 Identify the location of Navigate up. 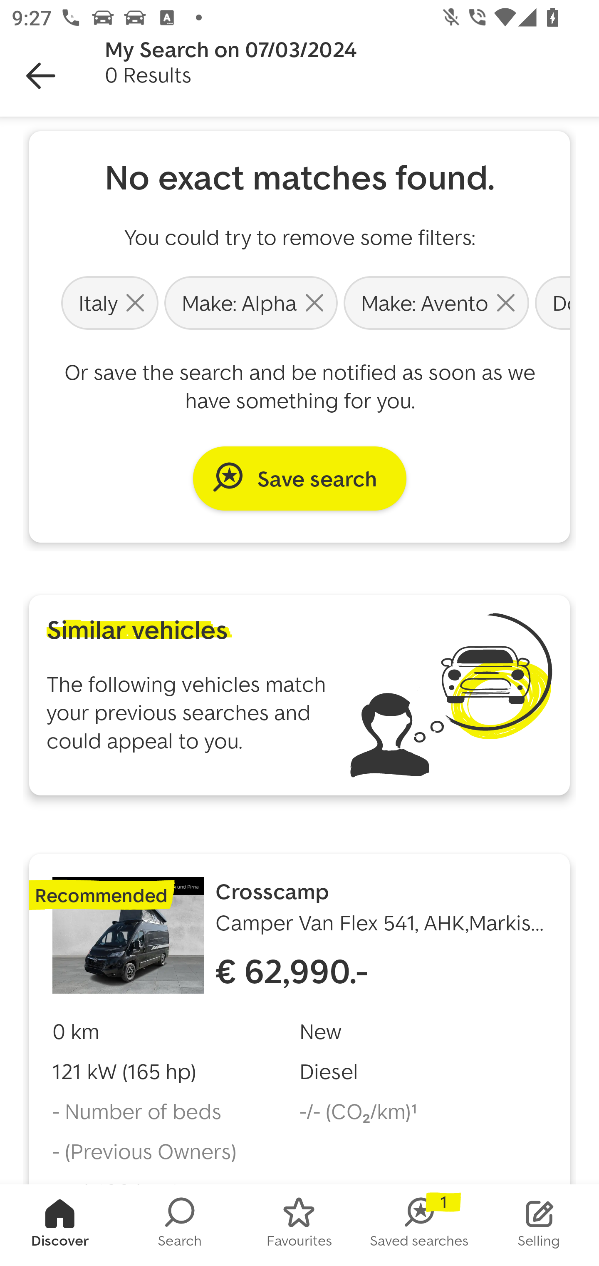
(41, 76).